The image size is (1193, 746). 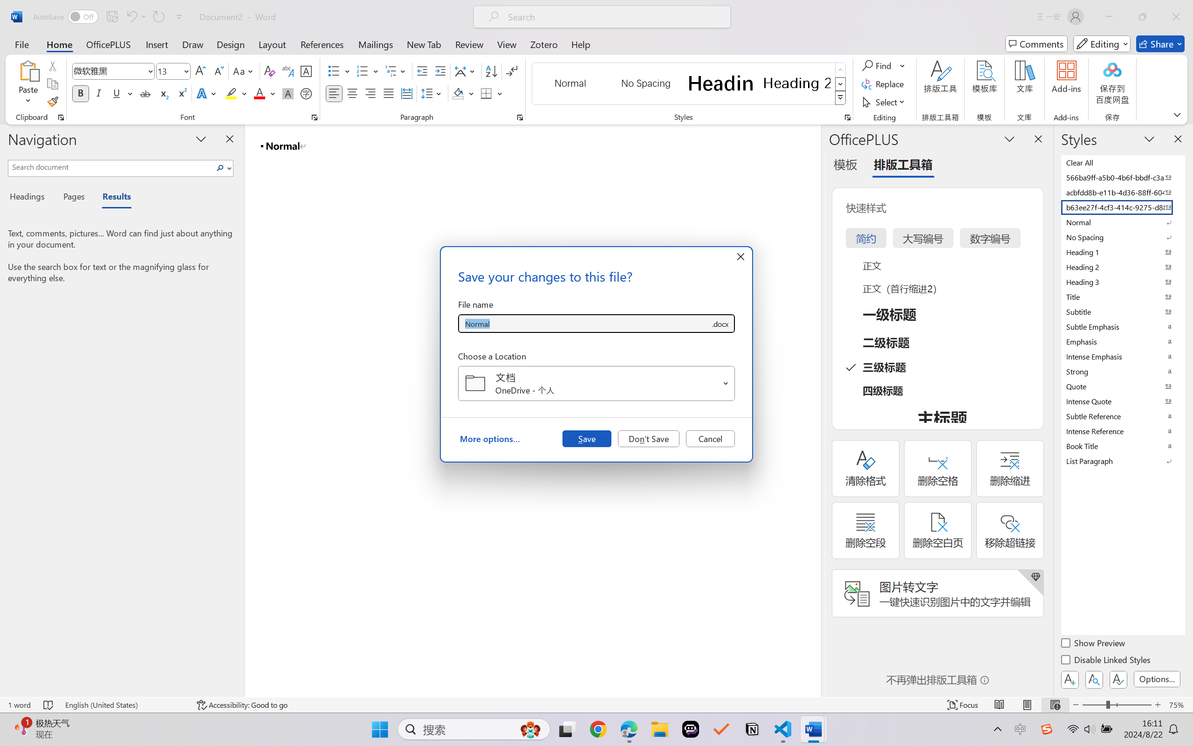 What do you see at coordinates (218, 71) in the screenshot?
I see `Shrink Font` at bounding box center [218, 71].